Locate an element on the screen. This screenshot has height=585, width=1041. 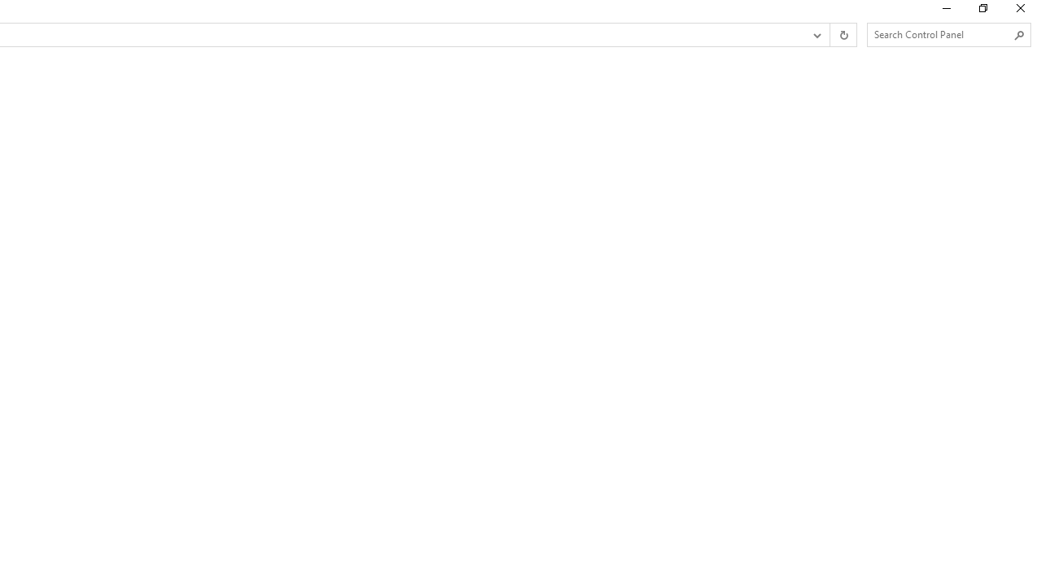
Search is located at coordinates (1020, 35).